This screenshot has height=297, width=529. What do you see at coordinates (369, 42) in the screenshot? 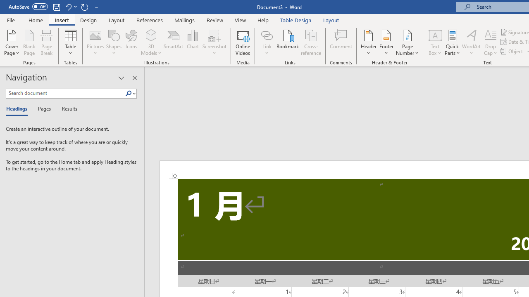
I see `Header` at bounding box center [369, 42].